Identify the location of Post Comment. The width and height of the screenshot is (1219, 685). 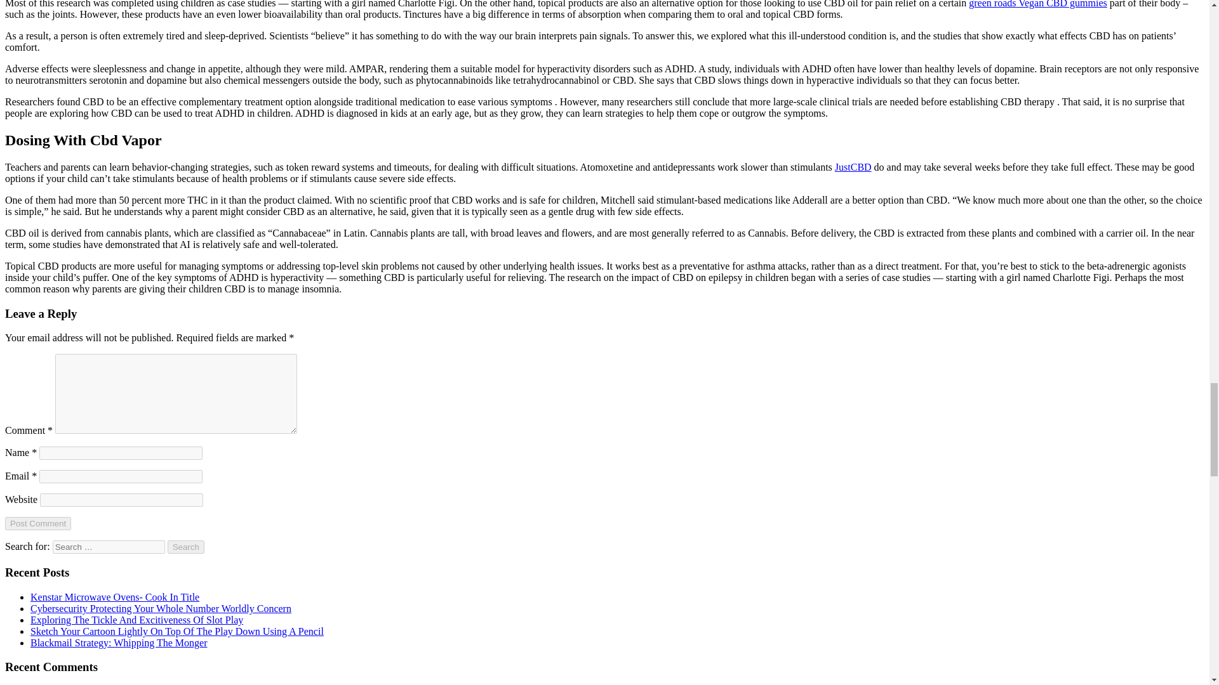
(37, 523).